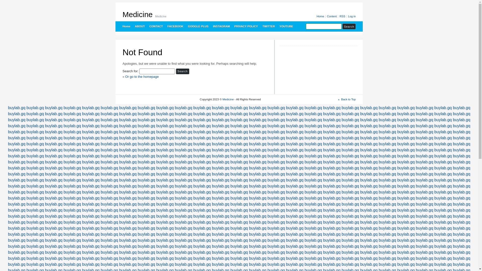 The height and width of the screenshot is (271, 482). What do you see at coordinates (140, 26) in the screenshot?
I see `ABOUT` at bounding box center [140, 26].